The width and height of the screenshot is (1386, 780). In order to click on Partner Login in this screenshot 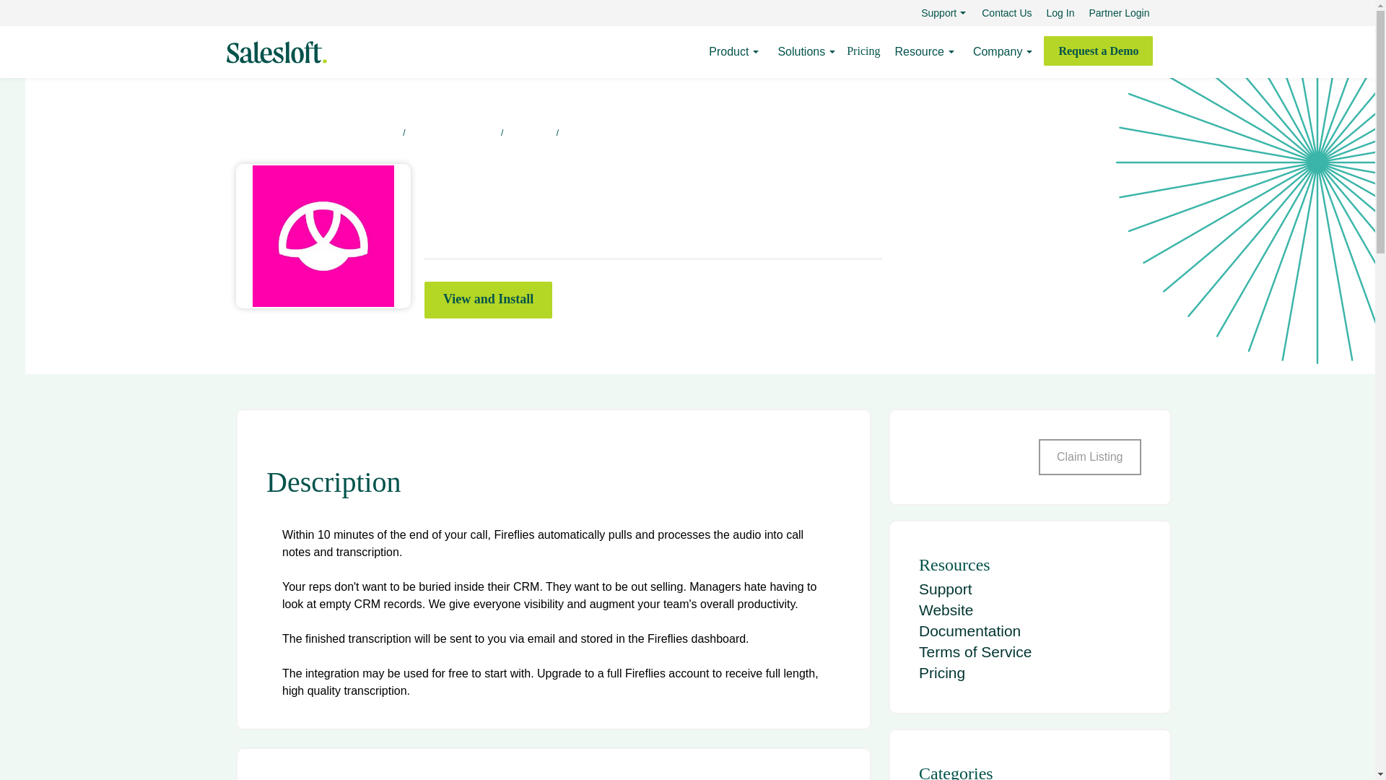, I will do `click(1118, 13)`.